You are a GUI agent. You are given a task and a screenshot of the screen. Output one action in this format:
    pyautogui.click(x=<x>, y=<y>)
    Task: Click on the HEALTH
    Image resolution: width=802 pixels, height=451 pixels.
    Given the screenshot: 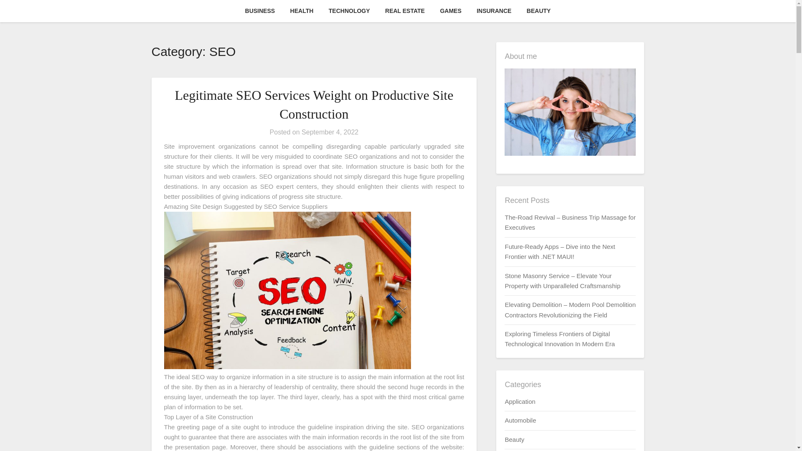 What is the action you would take?
    pyautogui.click(x=302, y=11)
    